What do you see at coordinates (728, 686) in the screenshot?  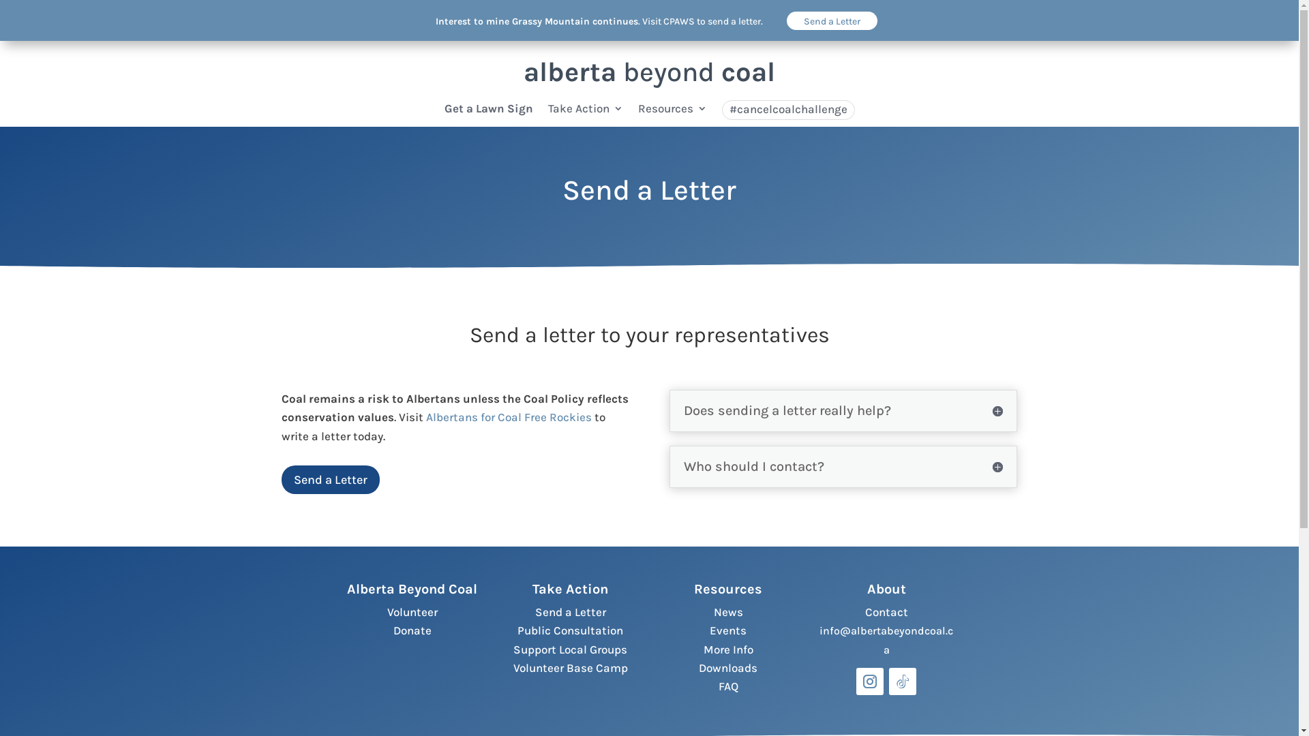 I see `FAQ` at bounding box center [728, 686].